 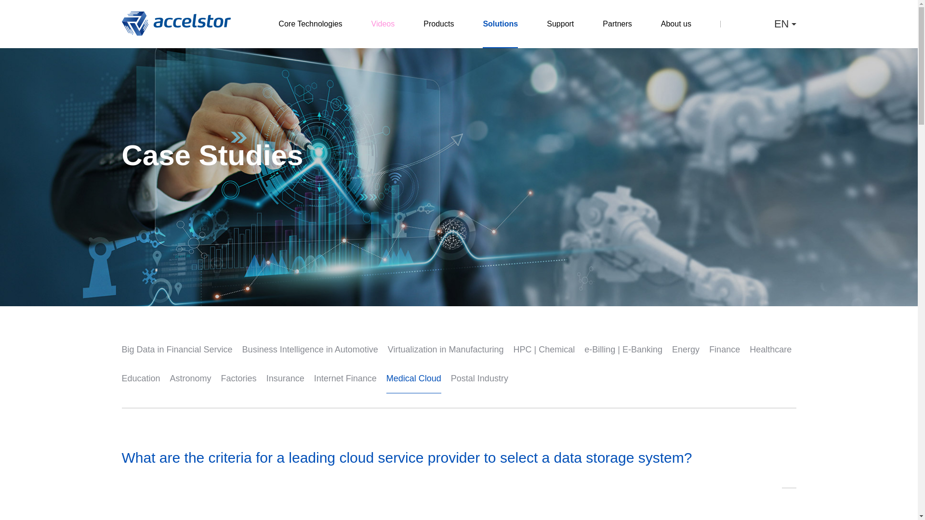 What do you see at coordinates (383, 24) in the screenshot?
I see `Videos` at bounding box center [383, 24].